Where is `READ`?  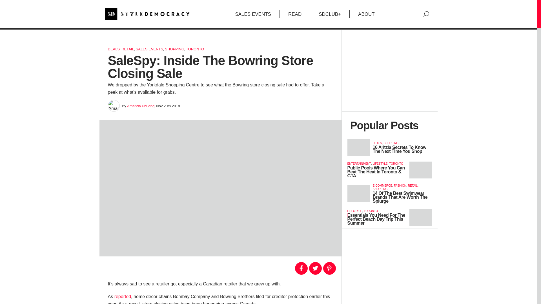
READ is located at coordinates (295, 14).